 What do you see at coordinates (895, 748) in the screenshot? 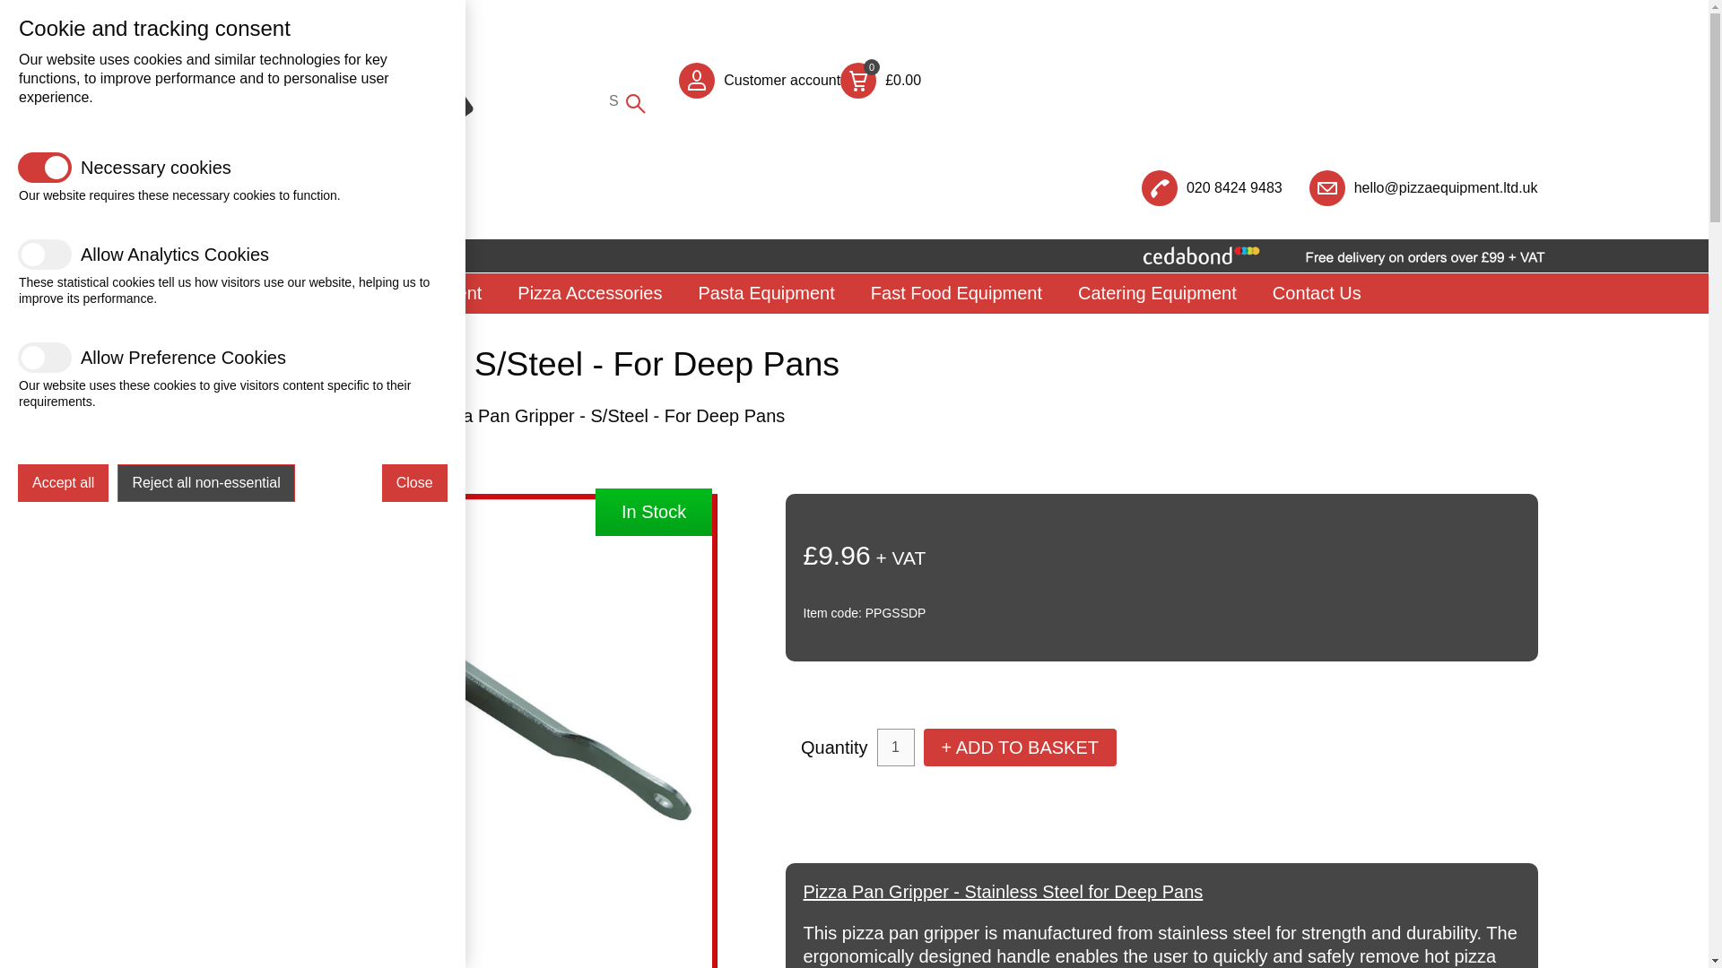
I see `1` at bounding box center [895, 748].